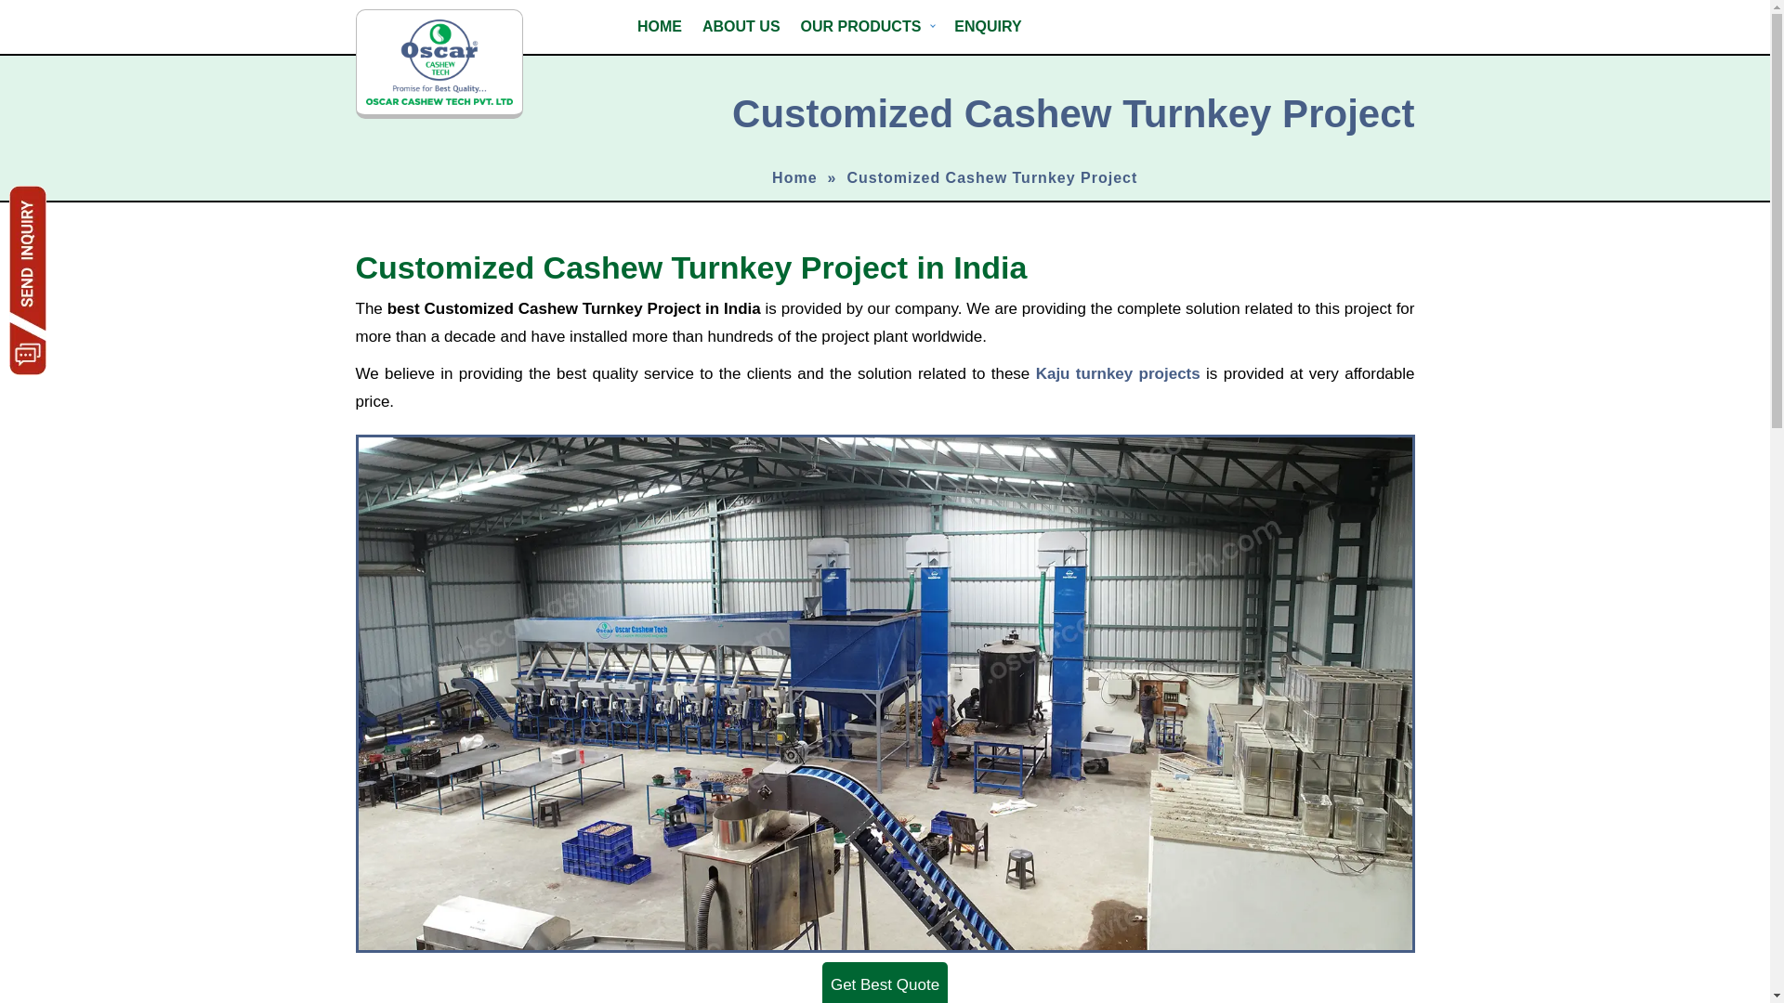  Describe the element at coordinates (885, 983) in the screenshot. I see `Get Best Quote` at that location.